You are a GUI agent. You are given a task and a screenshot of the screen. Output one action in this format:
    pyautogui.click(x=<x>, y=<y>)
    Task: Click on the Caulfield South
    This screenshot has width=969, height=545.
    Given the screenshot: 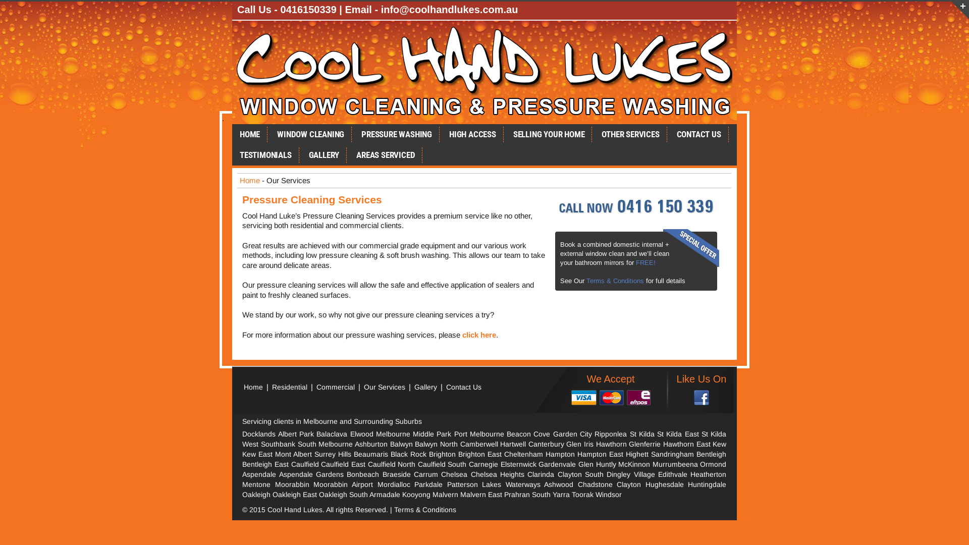 What is the action you would take?
    pyautogui.click(x=442, y=464)
    